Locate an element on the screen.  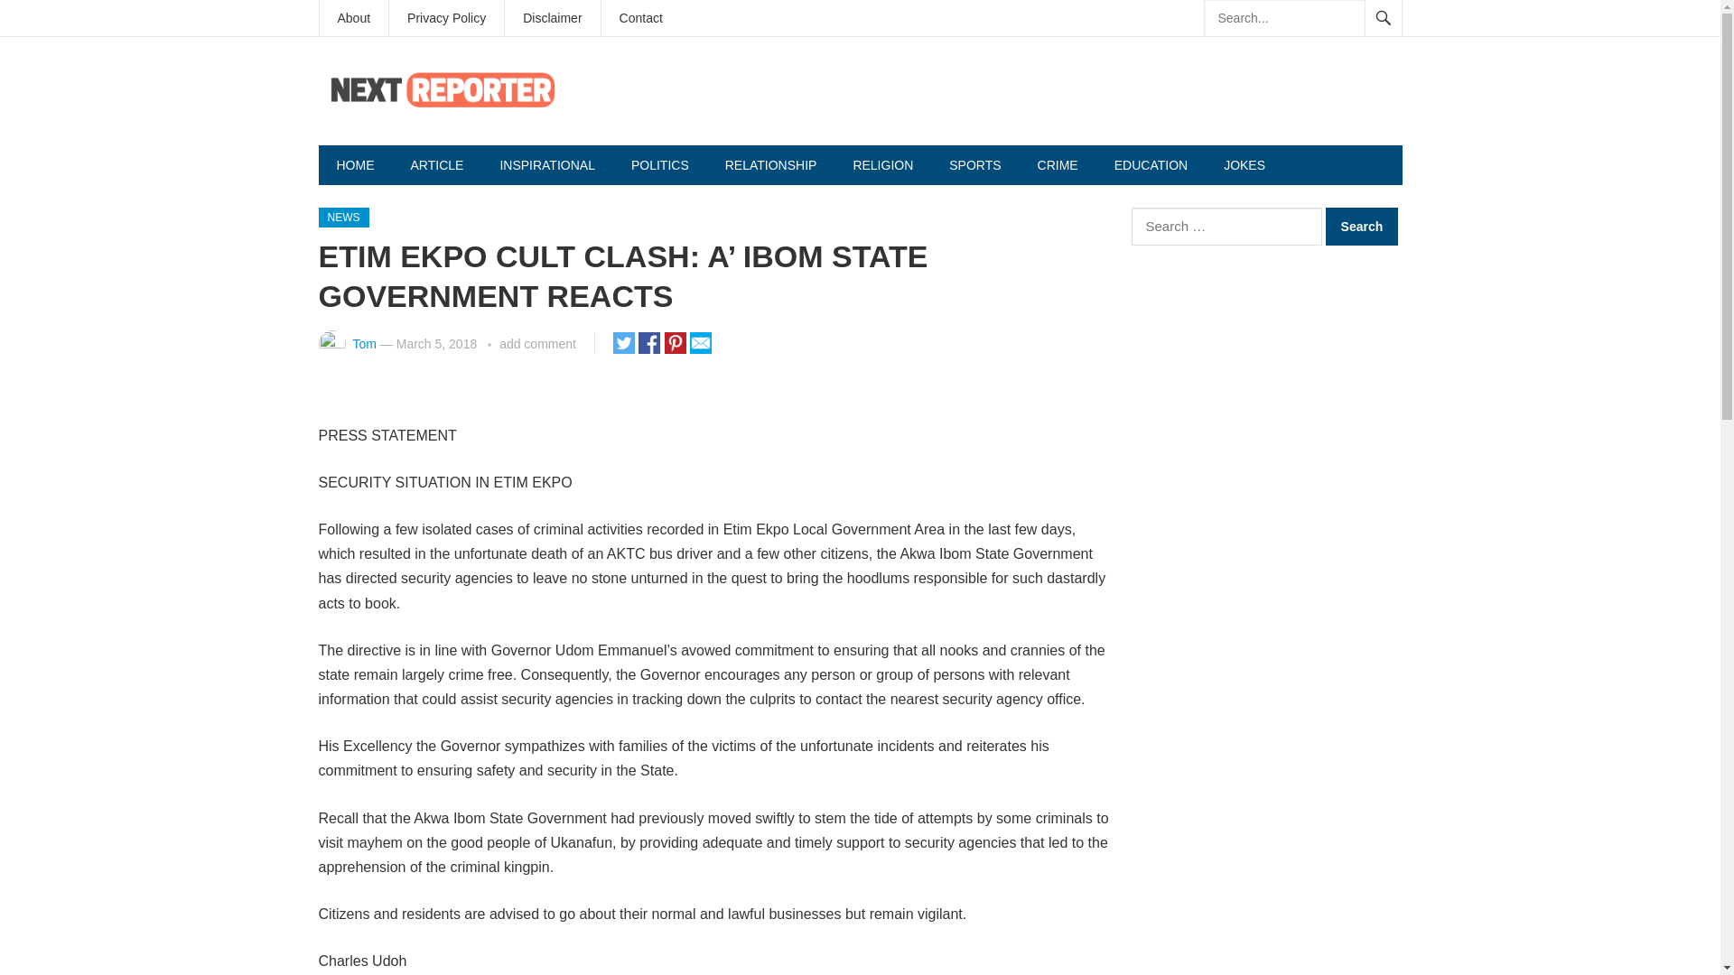
INSPIRATIONAL is located at coordinates (547, 164).